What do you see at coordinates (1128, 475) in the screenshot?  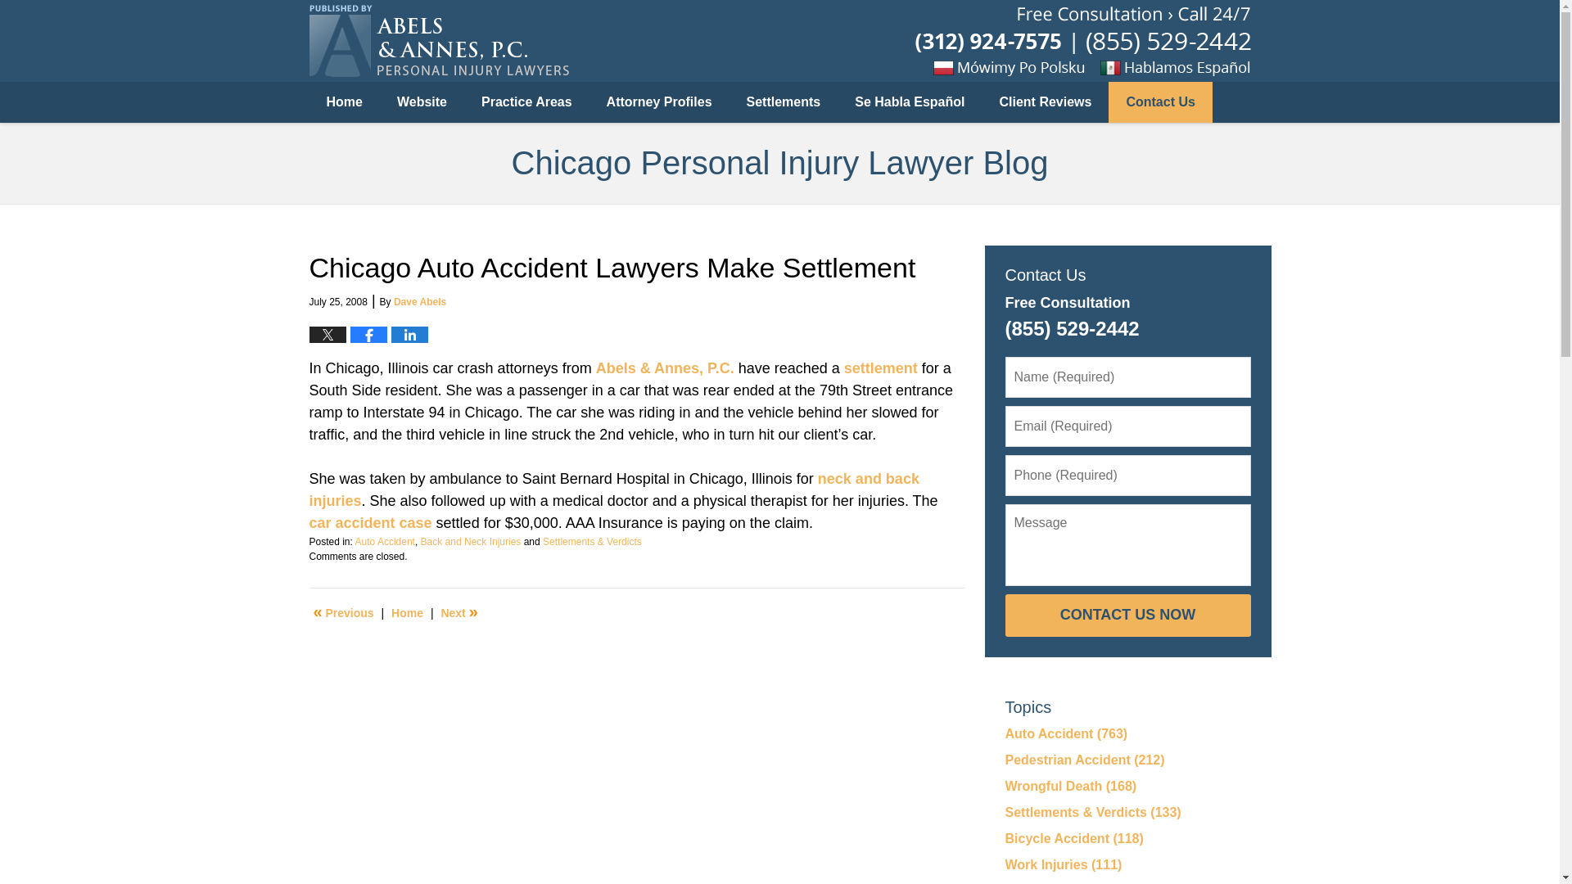 I see `Please enter a valid phone number.` at bounding box center [1128, 475].